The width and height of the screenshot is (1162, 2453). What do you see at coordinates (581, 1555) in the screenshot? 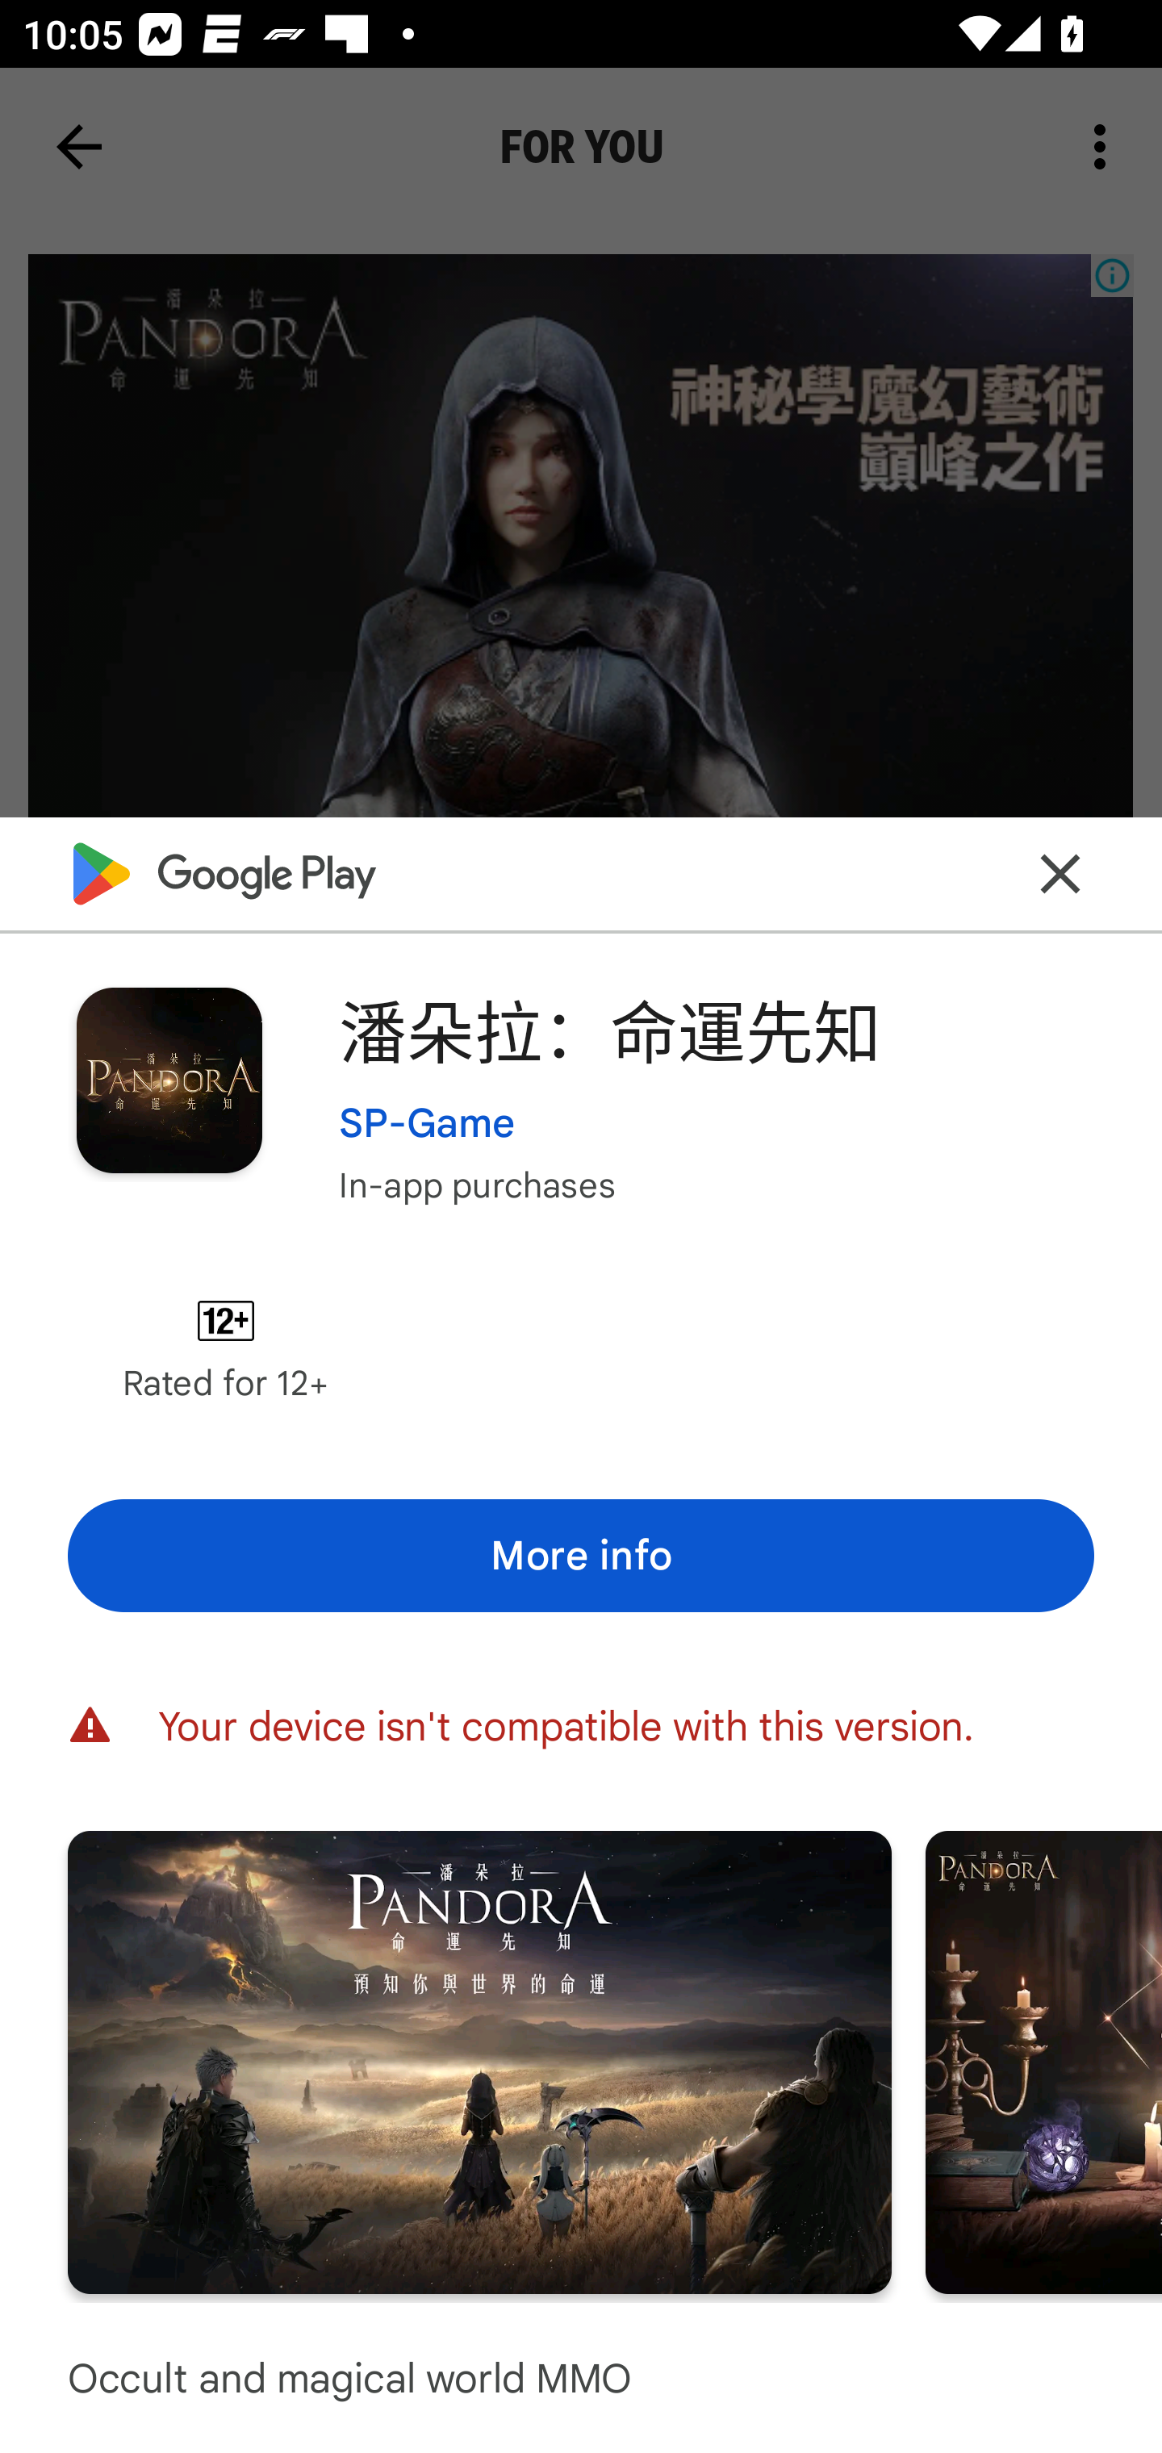
I see `More info` at bounding box center [581, 1555].